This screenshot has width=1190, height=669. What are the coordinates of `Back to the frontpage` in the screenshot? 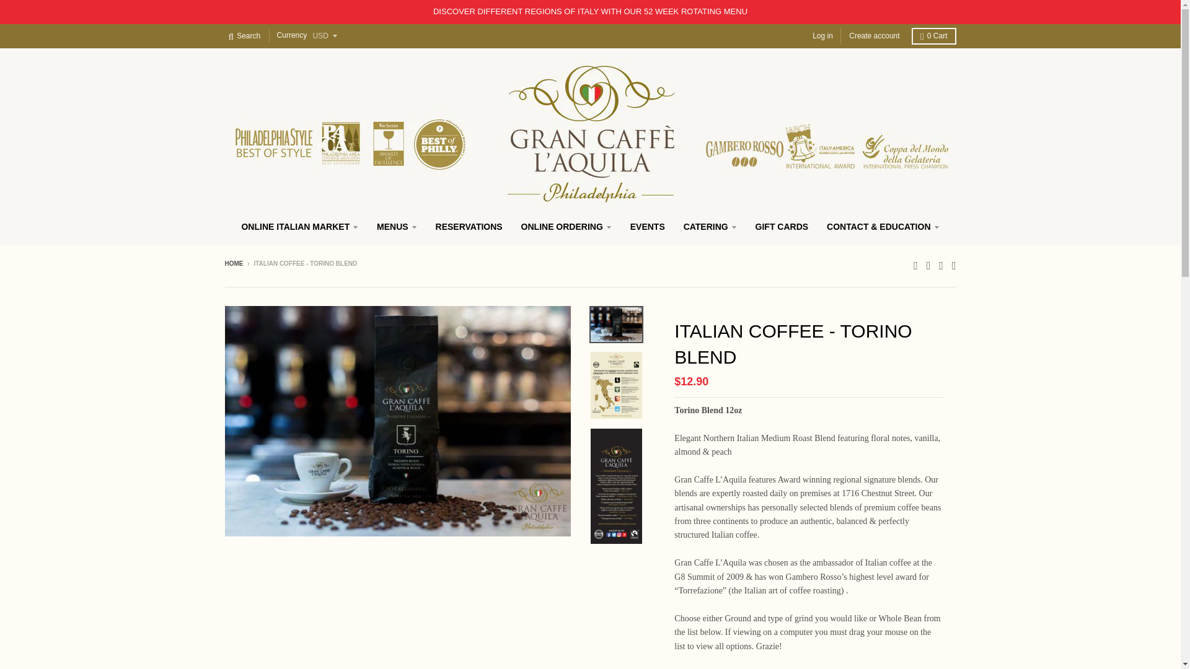 It's located at (233, 263).